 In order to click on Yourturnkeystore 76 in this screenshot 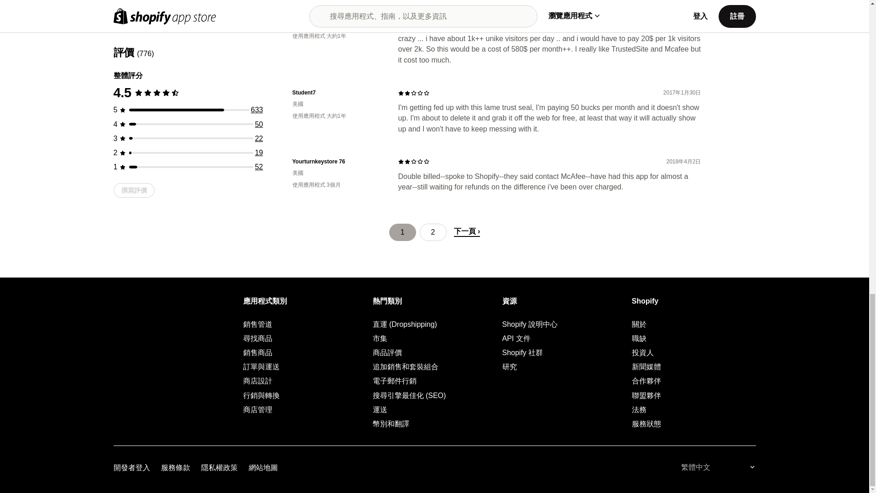, I will do `click(338, 162)`.